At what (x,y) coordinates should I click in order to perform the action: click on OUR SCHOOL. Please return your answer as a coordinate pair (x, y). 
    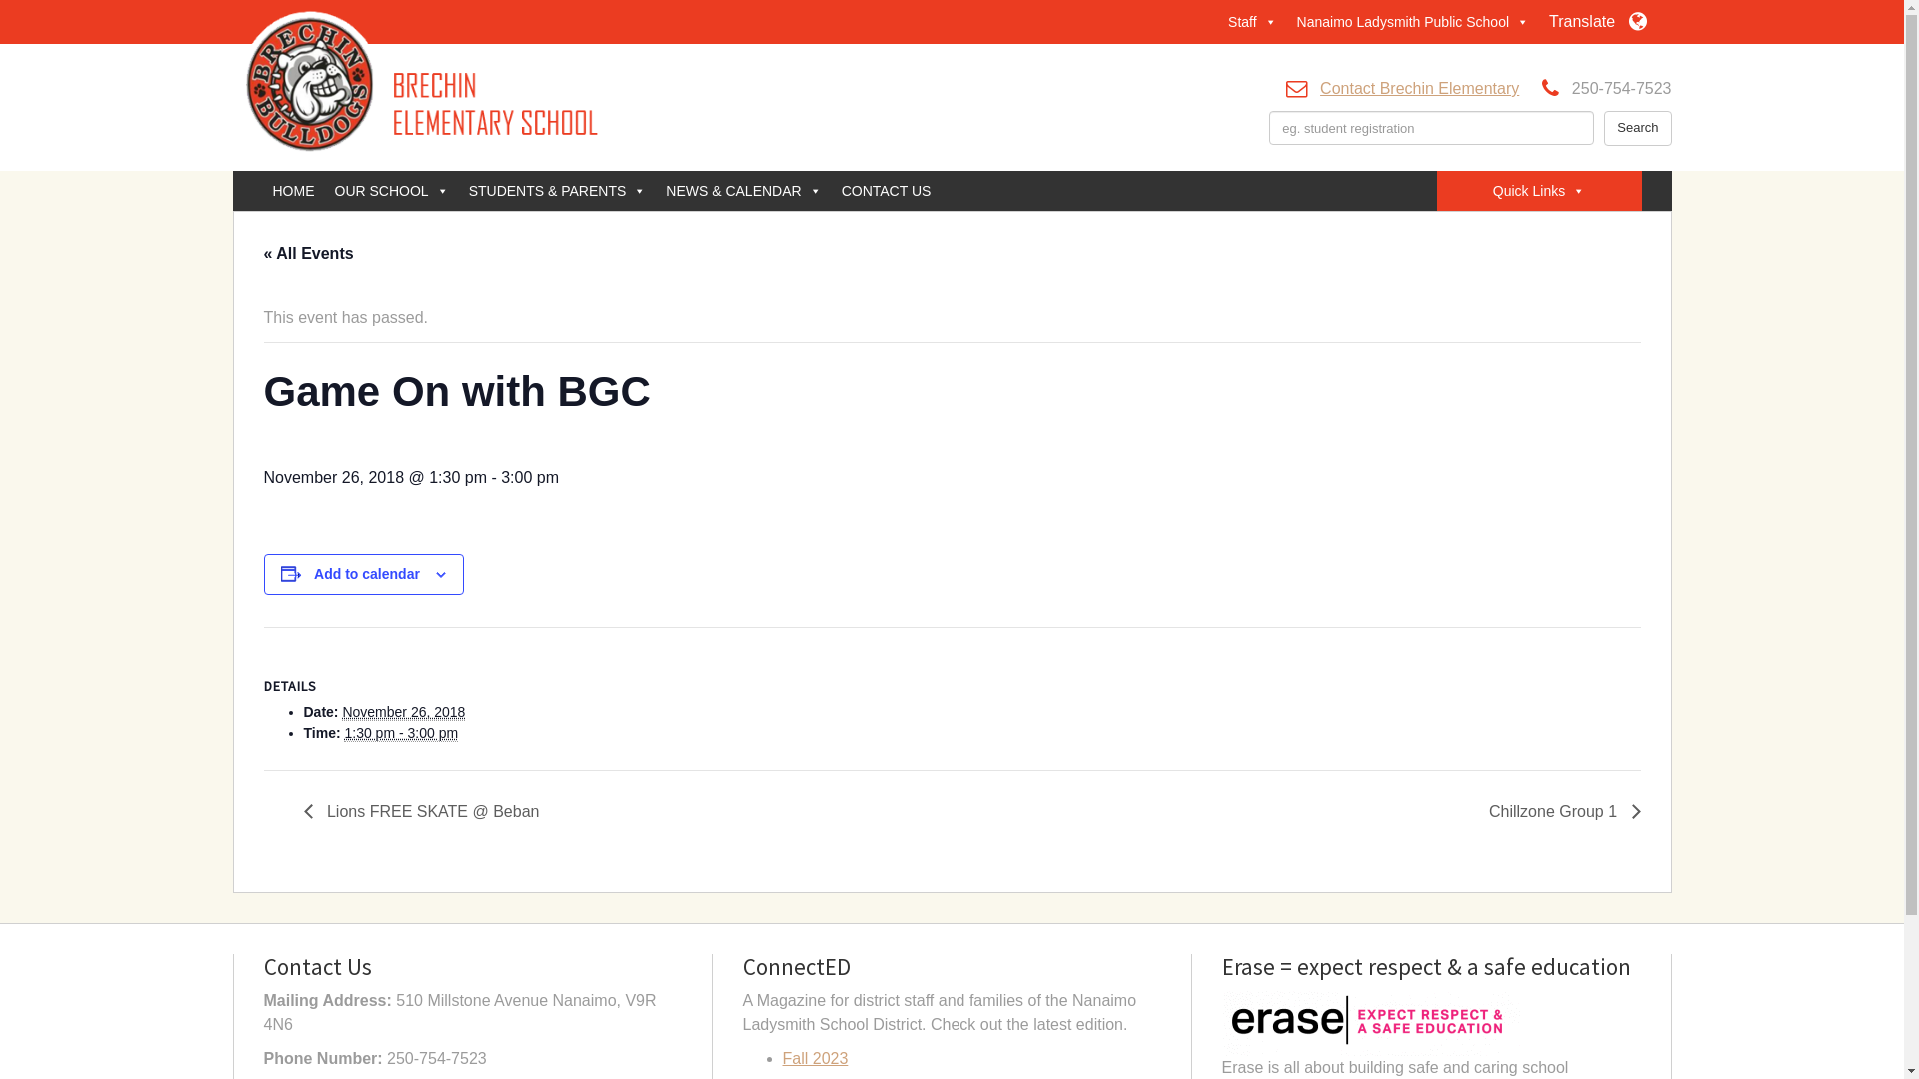
    Looking at the image, I should click on (391, 191).